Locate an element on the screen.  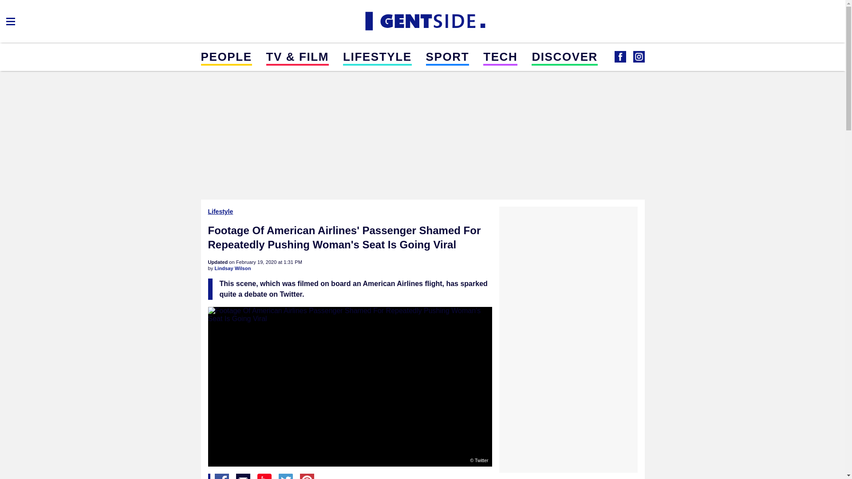
DISCOVER is located at coordinates (564, 56).